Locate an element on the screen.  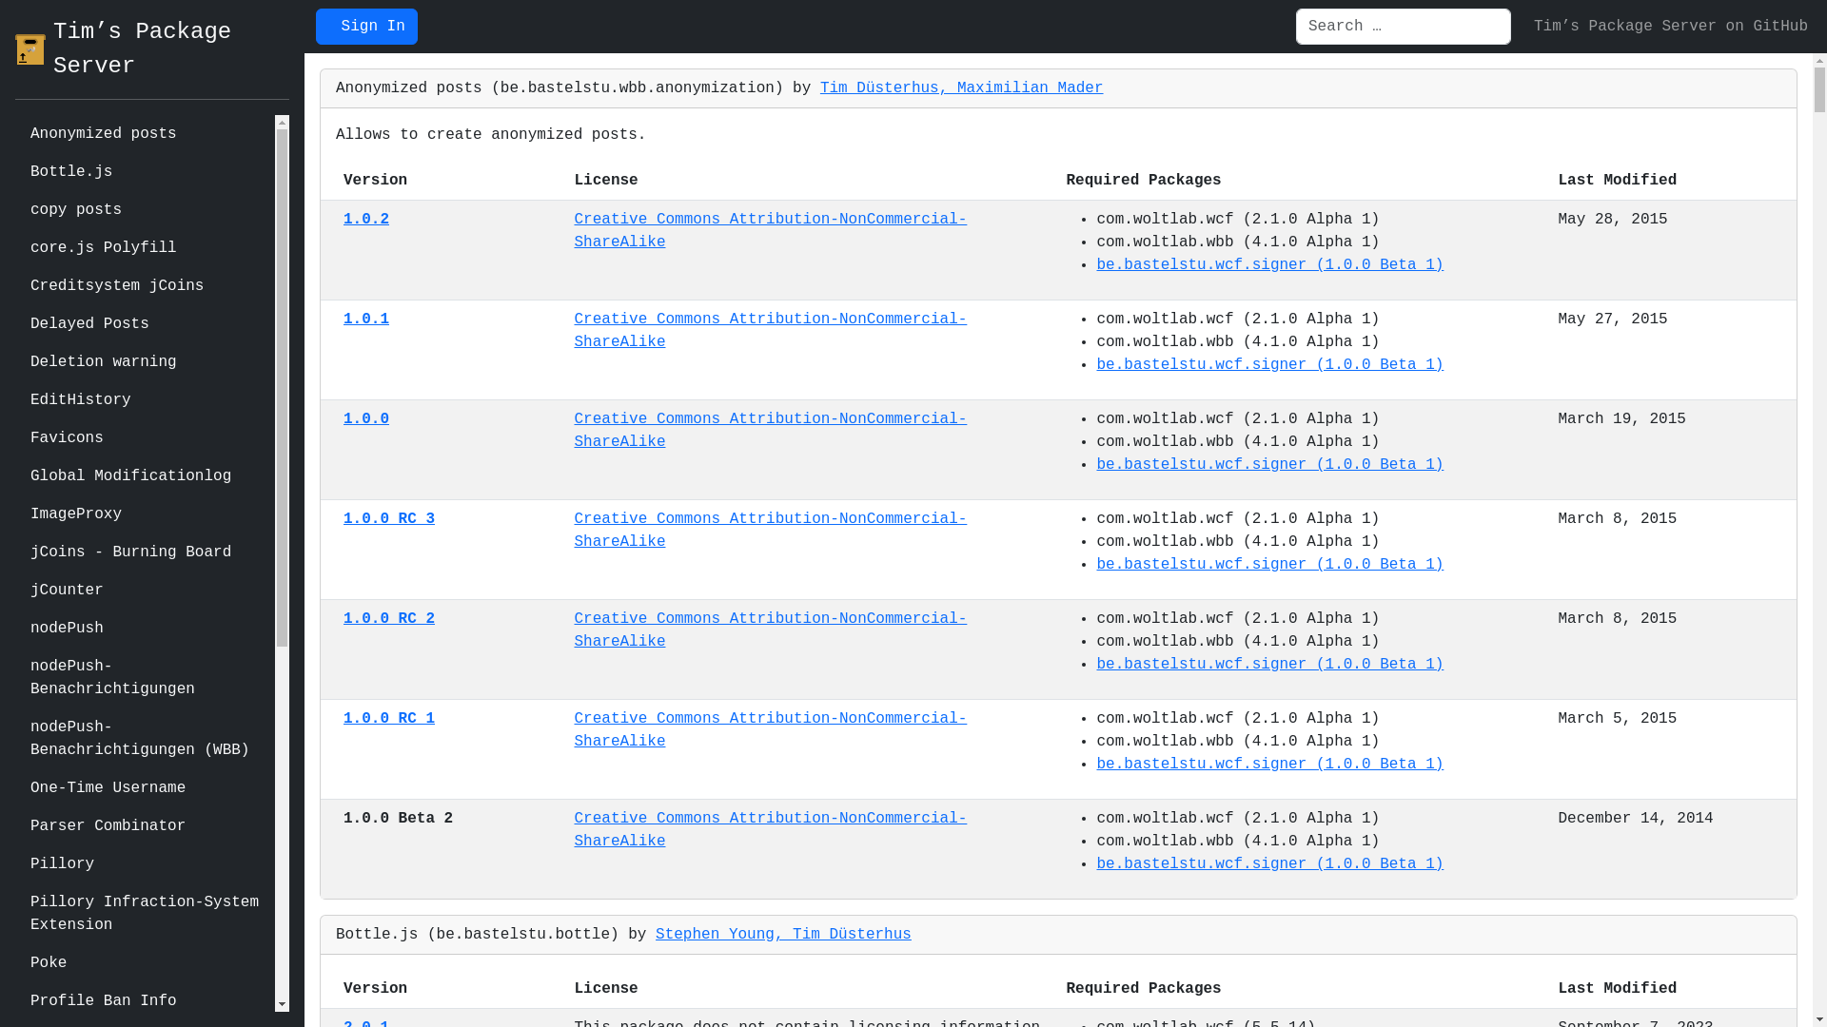
be.bastelstu.wcf.signer (1.0.0 Beta 1) is located at coordinates (1269, 765).